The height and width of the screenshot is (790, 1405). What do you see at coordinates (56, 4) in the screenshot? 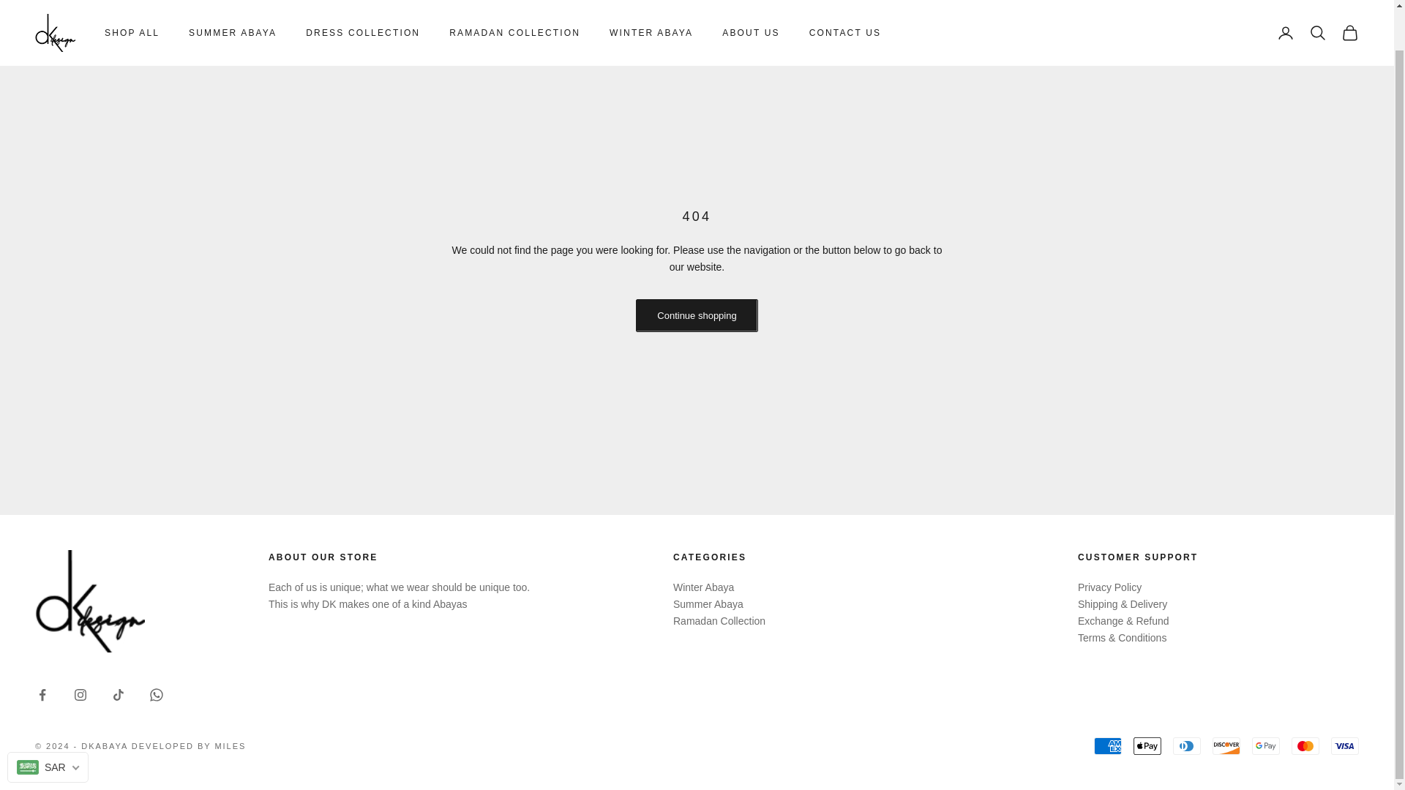
I see `DKABAYA` at bounding box center [56, 4].